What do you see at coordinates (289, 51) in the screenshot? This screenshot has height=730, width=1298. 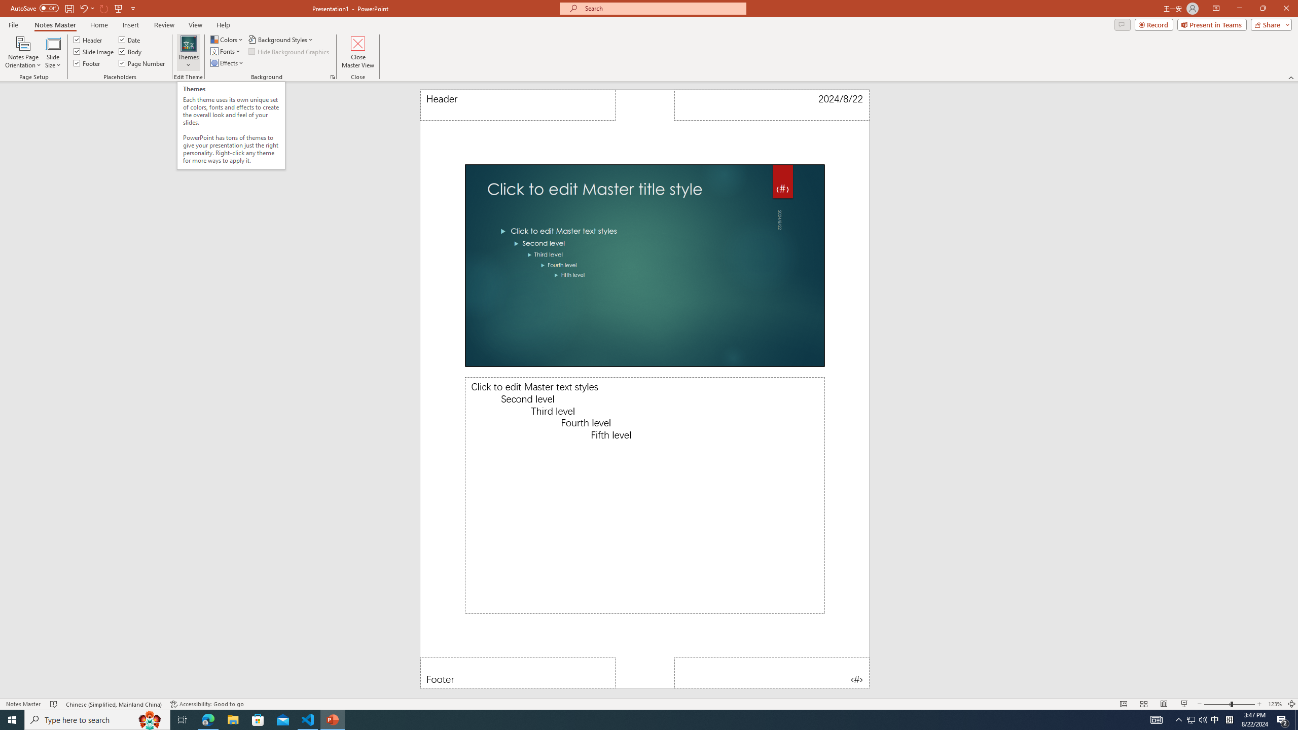 I see `Hide Background Graphics` at bounding box center [289, 51].